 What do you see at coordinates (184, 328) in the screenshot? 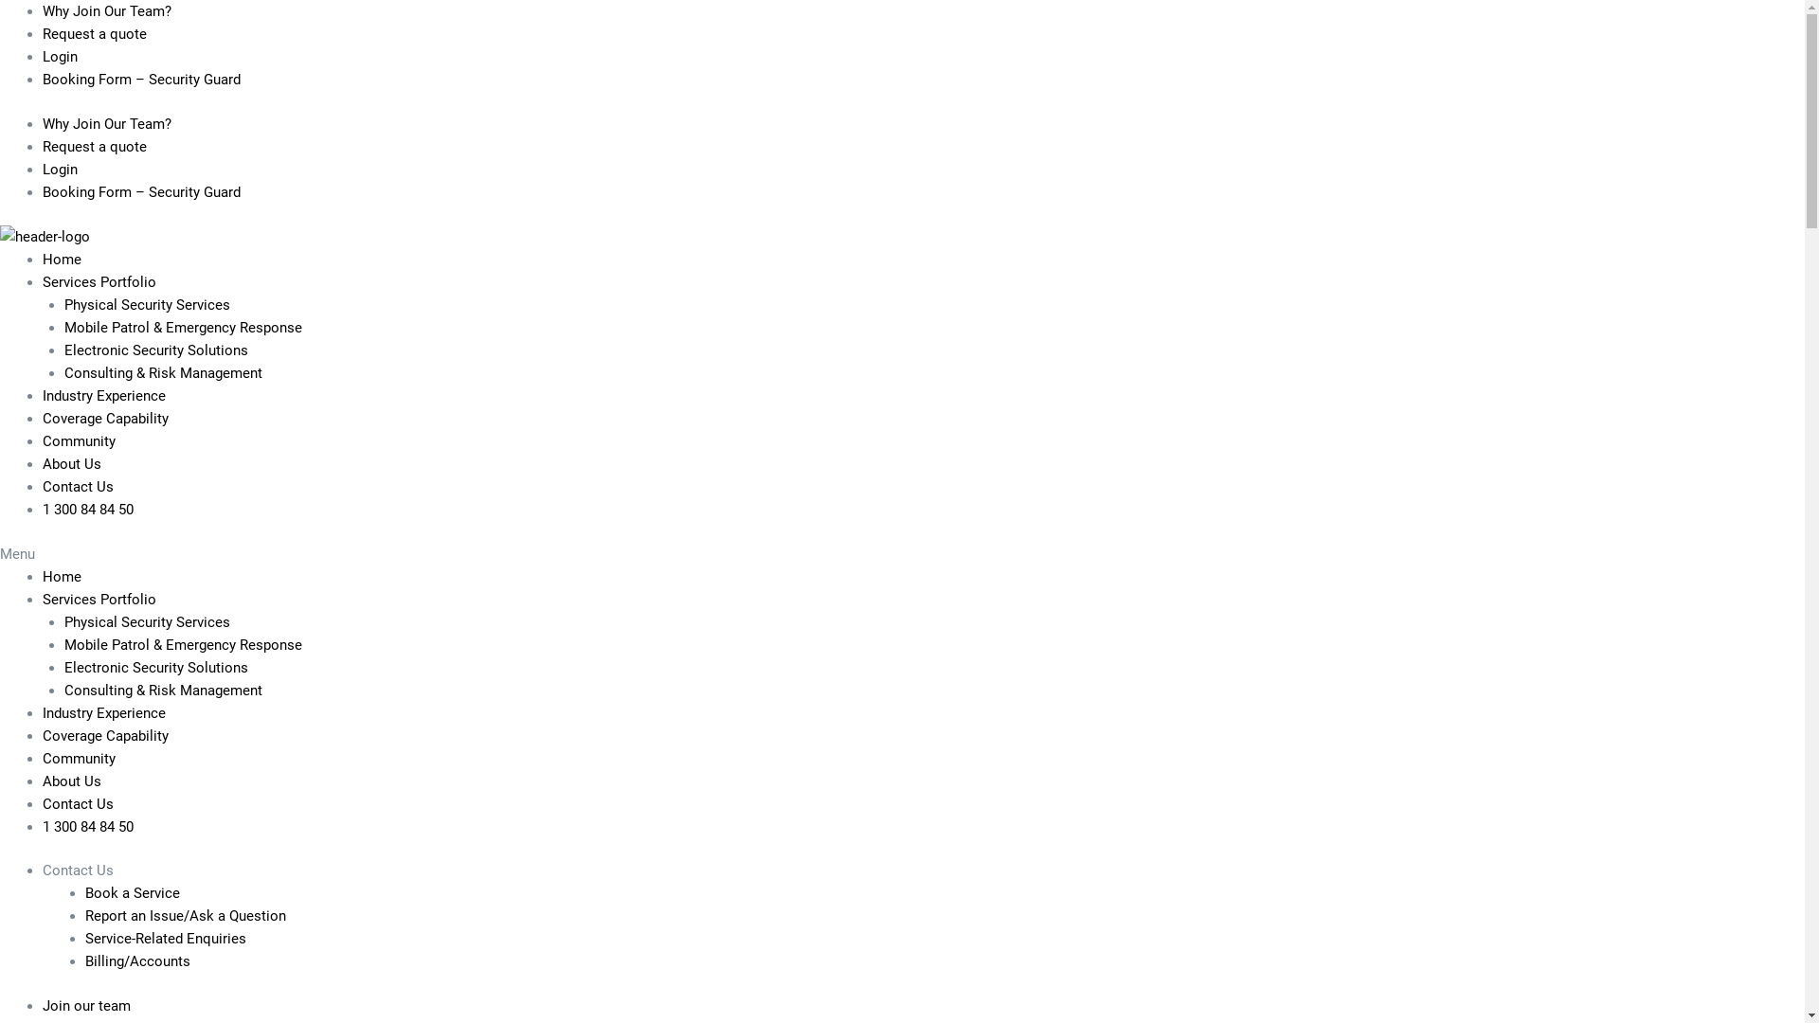
I see `Mobile Patrol & Emergency Response` at bounding box center [184, 328].